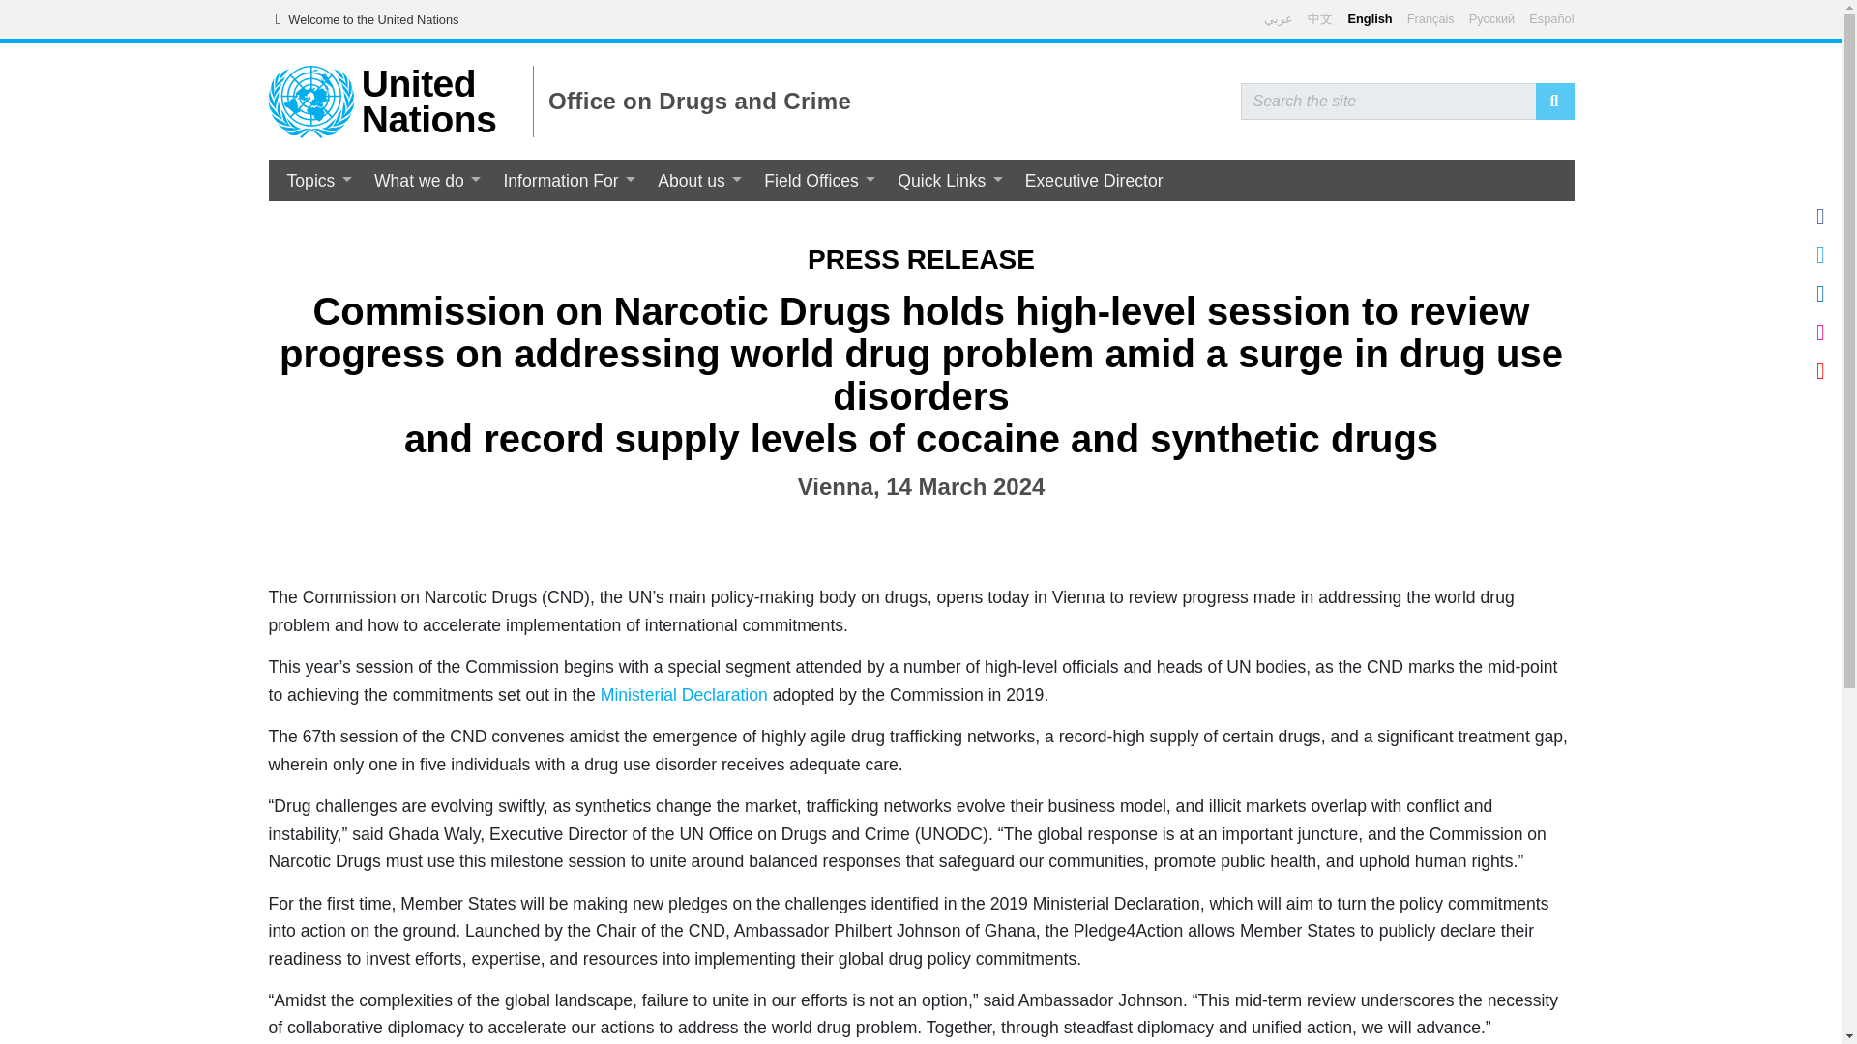 The image size is (1857, 1044). What do you see at coordinates (362, 19) in the screenshot?
I see `Welcome to the United Nations` at bounding box center [362, 19].